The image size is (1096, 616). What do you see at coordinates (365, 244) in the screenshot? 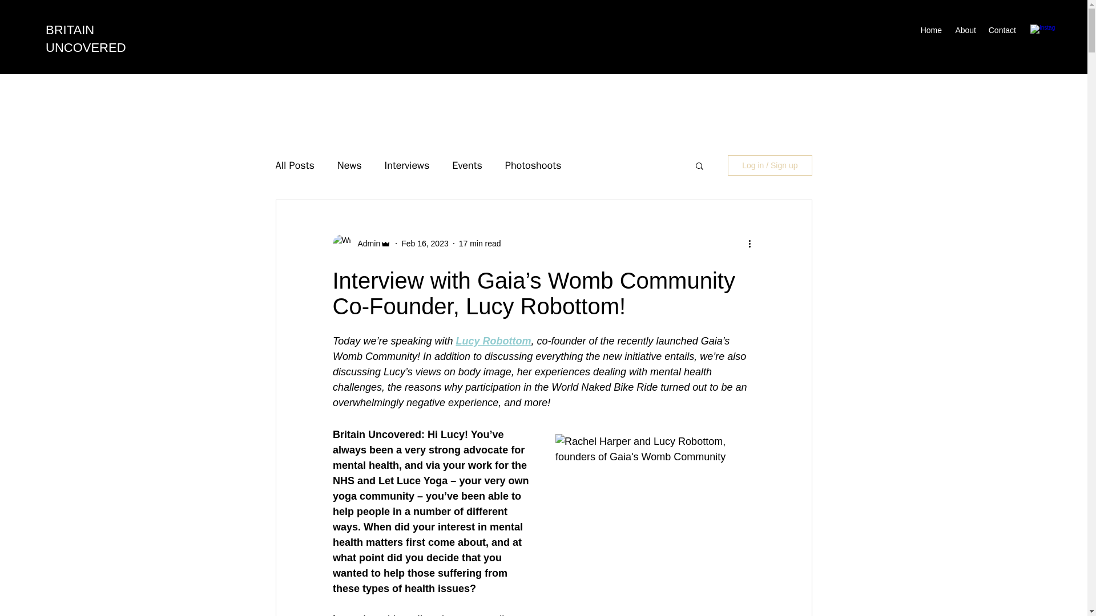
I see `Admin` at bounding box center [365, 244].